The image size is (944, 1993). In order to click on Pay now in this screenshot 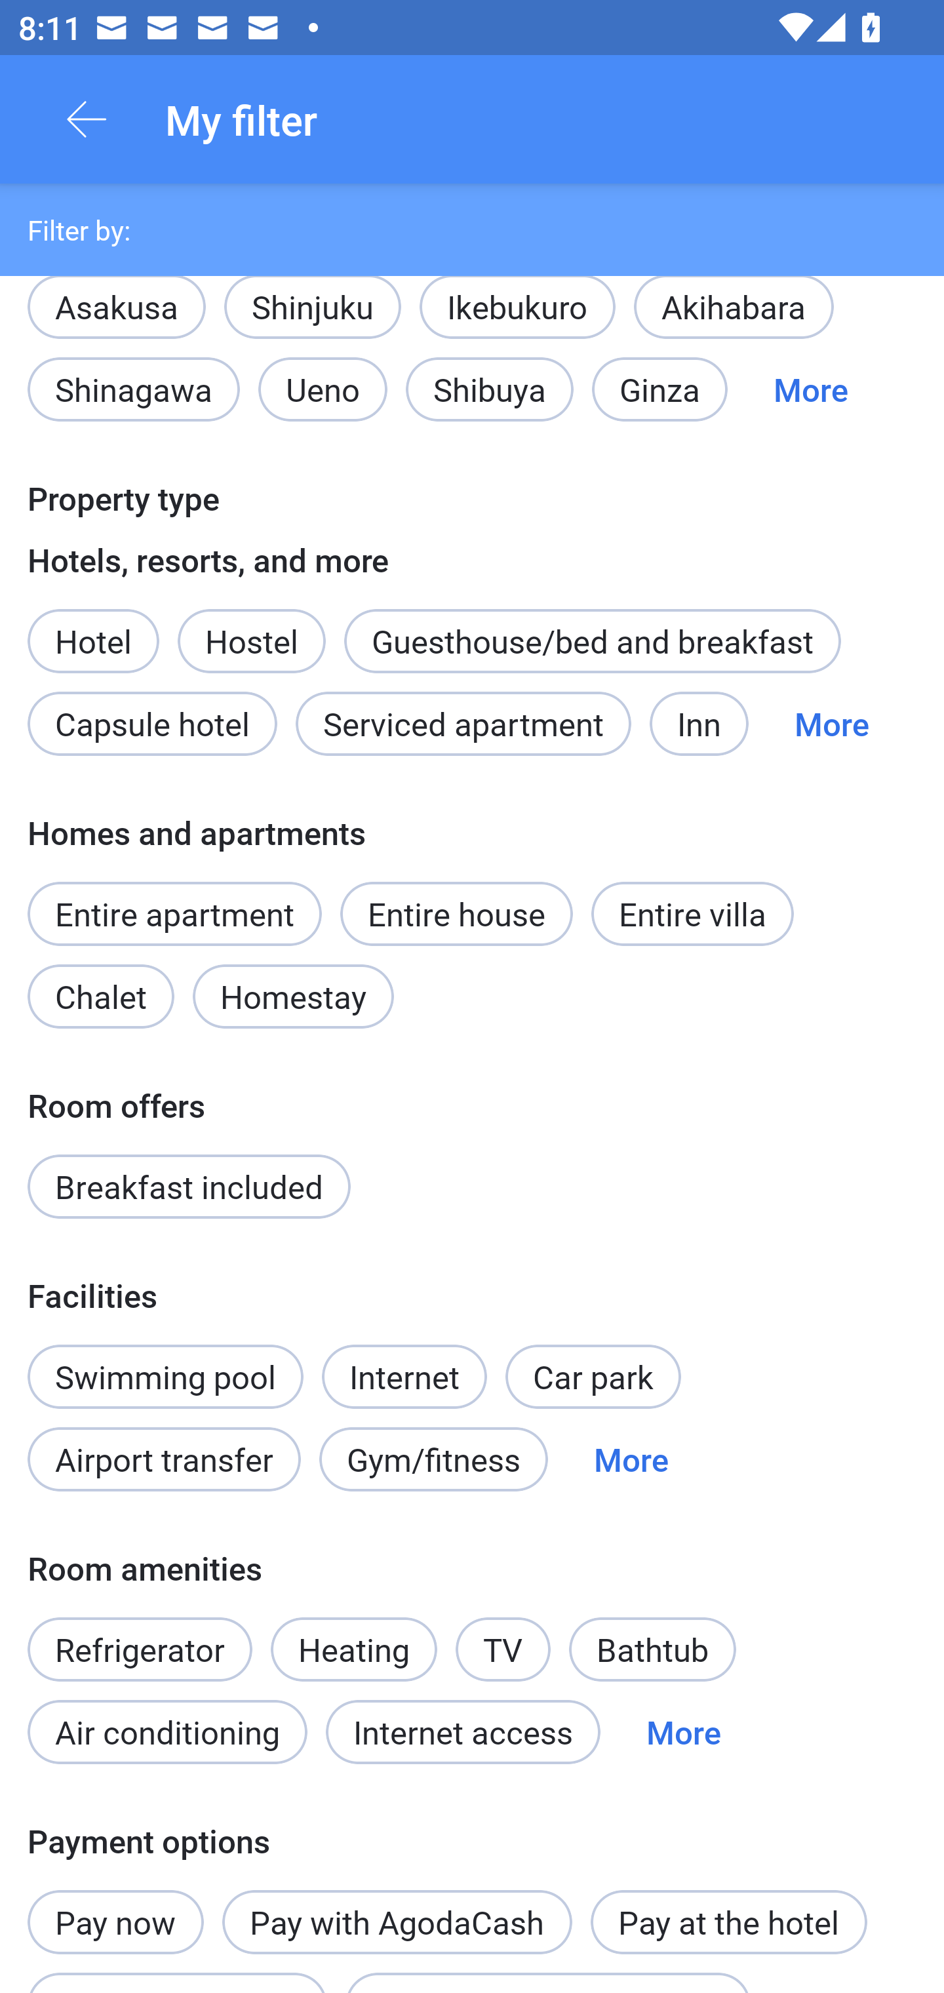, I will do `click(115, 1908)`.